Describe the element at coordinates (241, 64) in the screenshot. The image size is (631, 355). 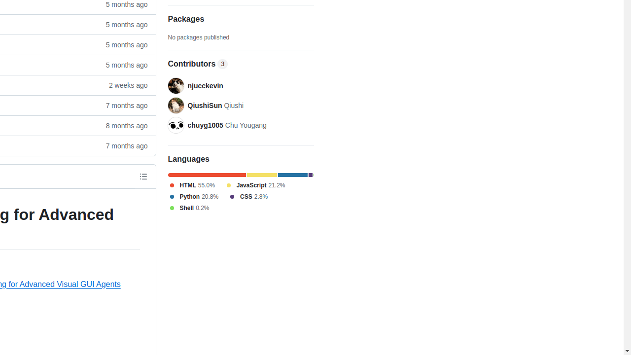
I see `Contributors 3` at that location.